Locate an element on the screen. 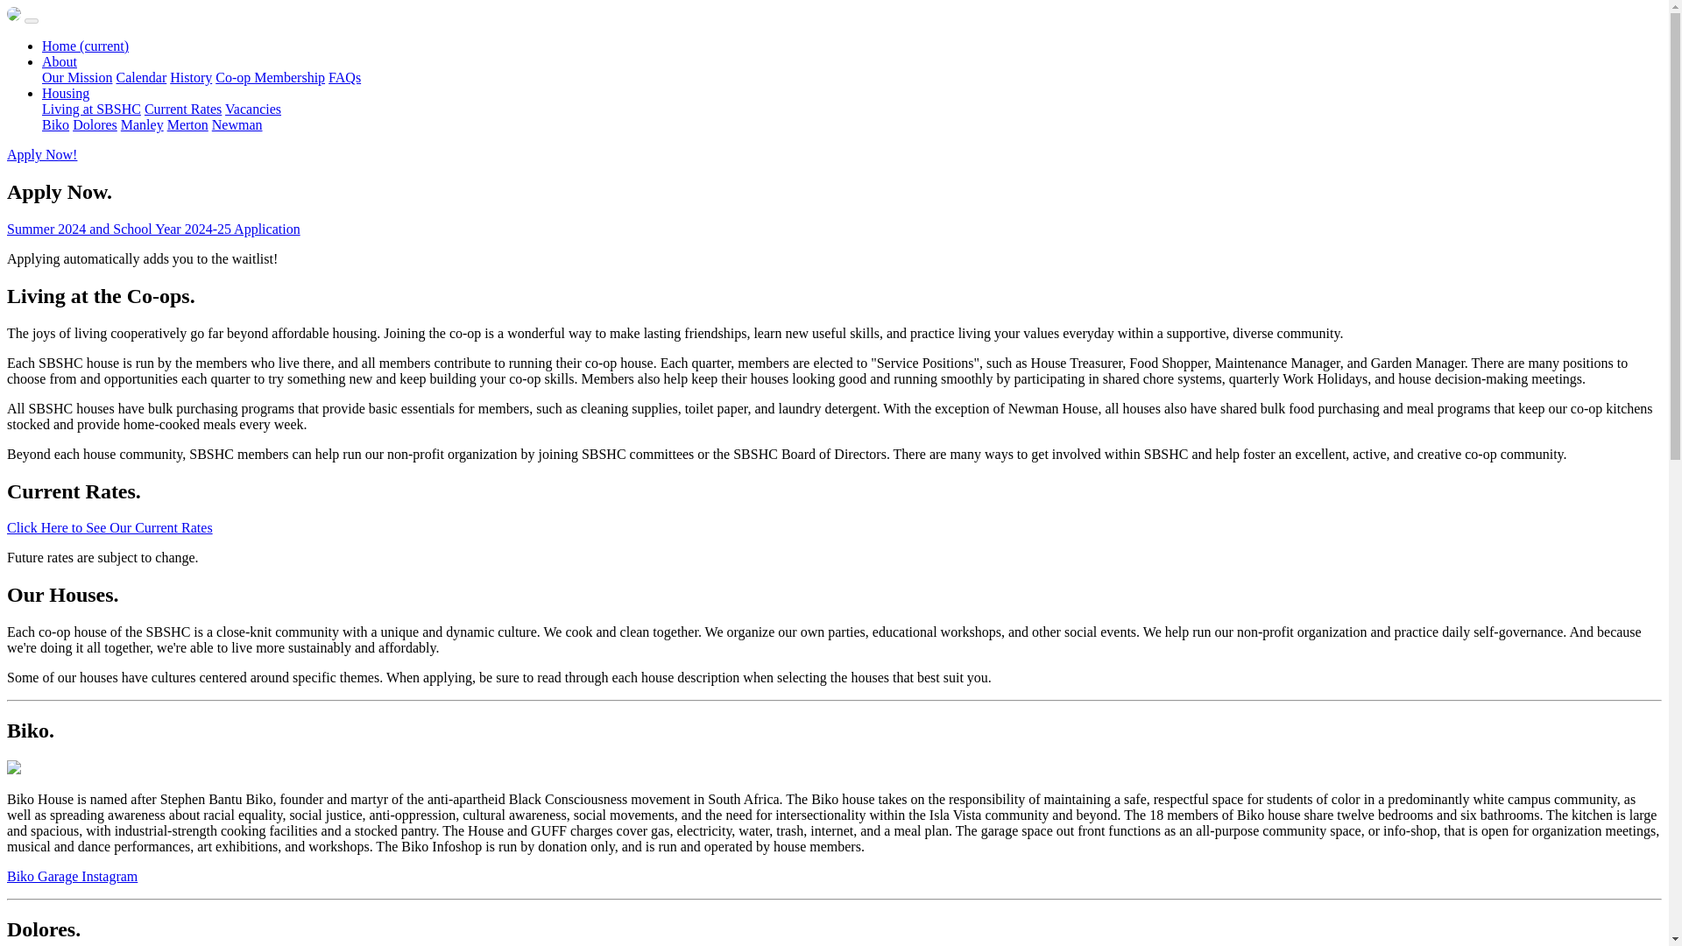 Image resolution: width=1682 pixels, height=946 pixels. Dolores is located at coordinates (95, 124).